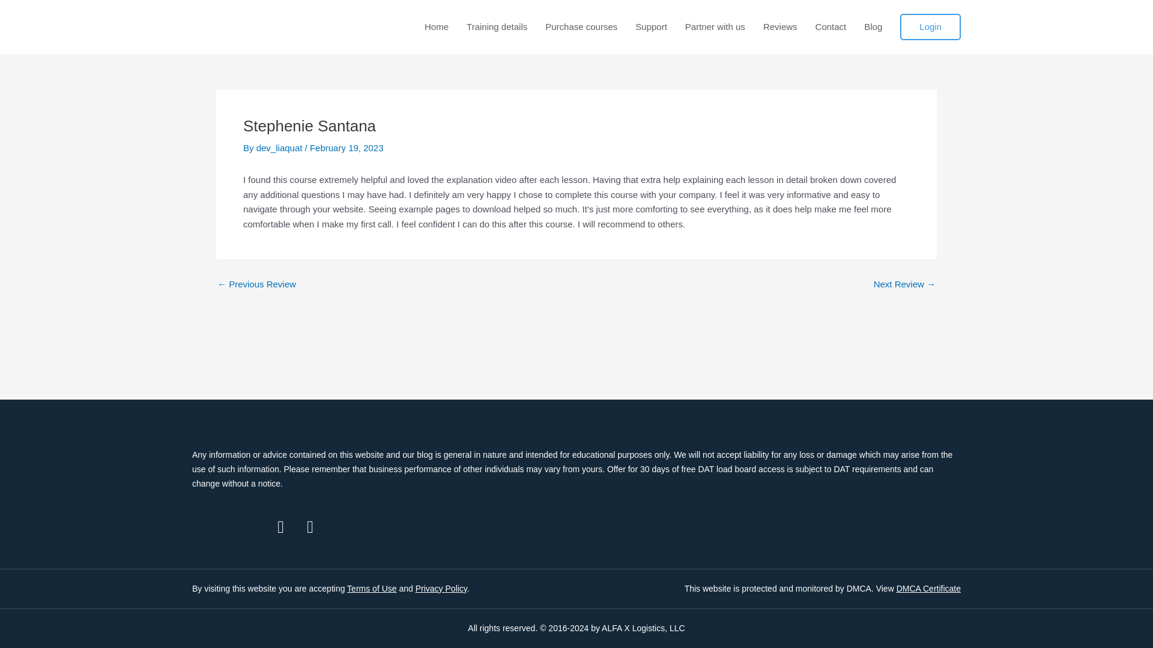 This screenshot has height=648, width=1153. What do you see at coordinates (715, 26) in the screenshot?
I see `Partner with us` at bounding box center [715, 26].